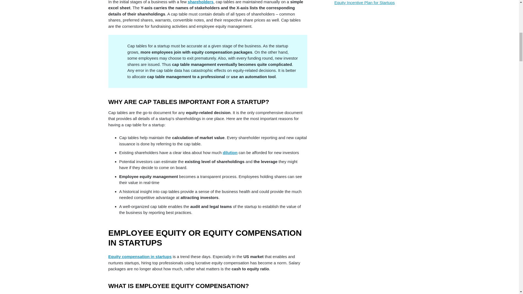 The image size is (523, 294). Describe the element at coordinates (200, 2) in the screenshot. I see `shareholders` at that location.